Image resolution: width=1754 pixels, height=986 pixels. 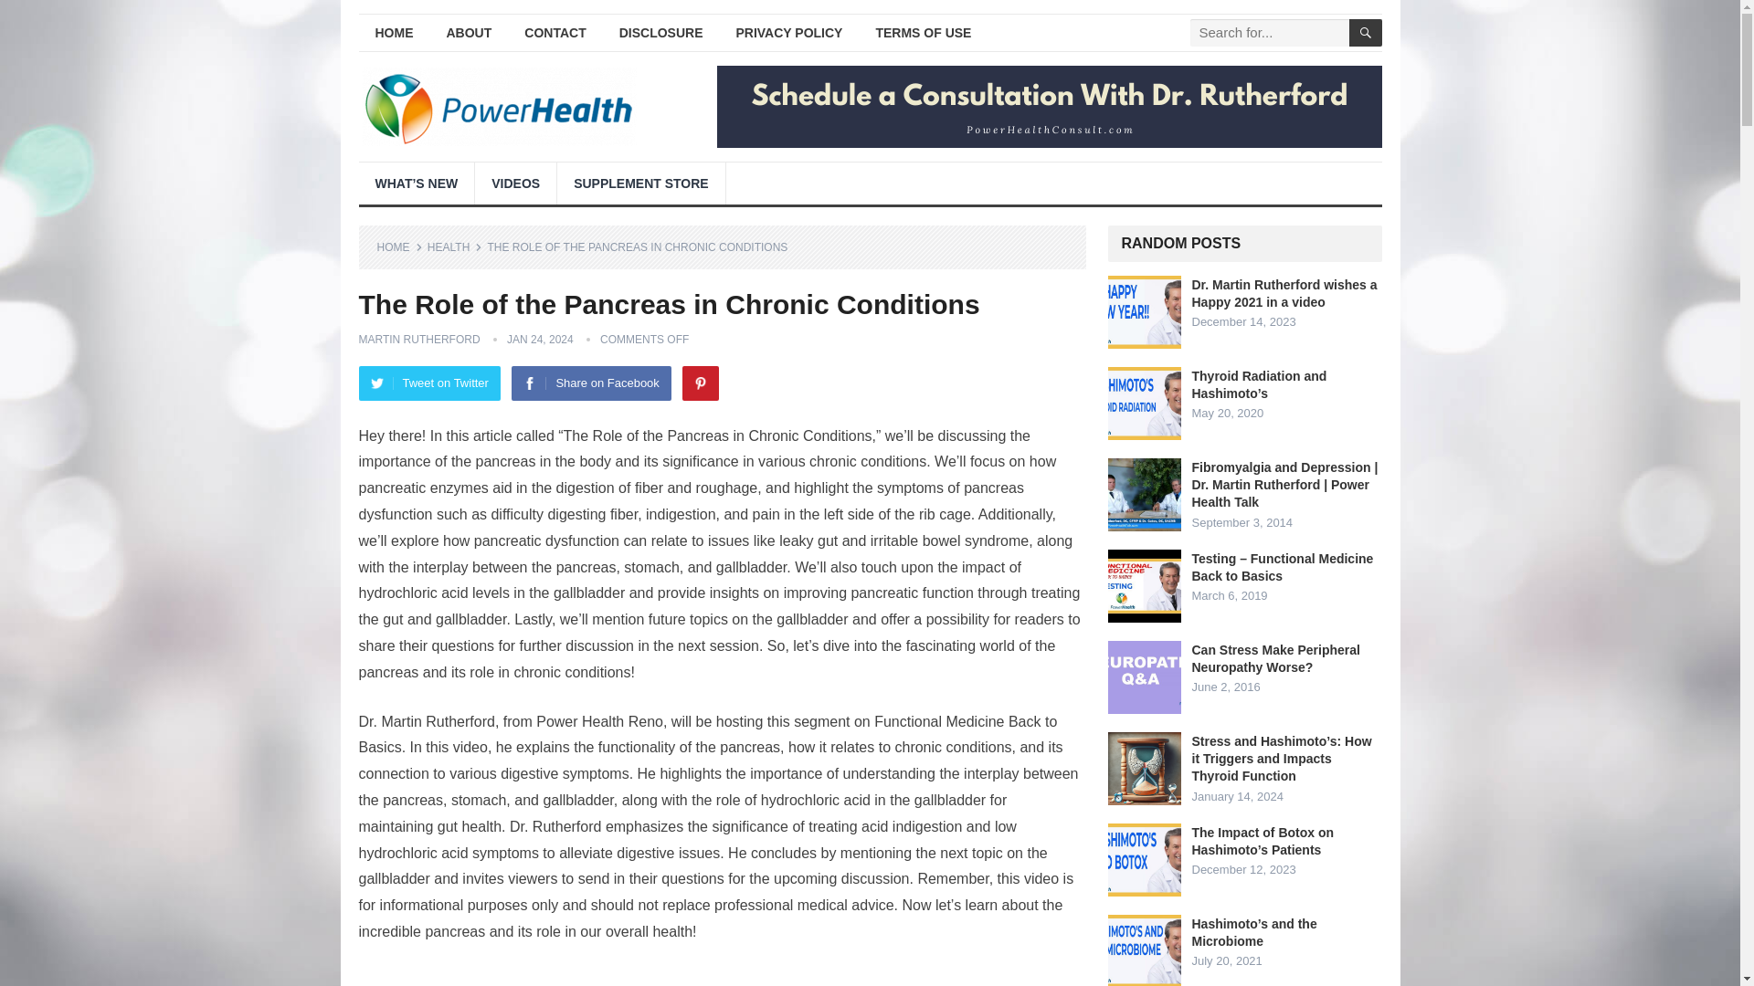 I want to click on Pinterest, so click(x=700, y=383).